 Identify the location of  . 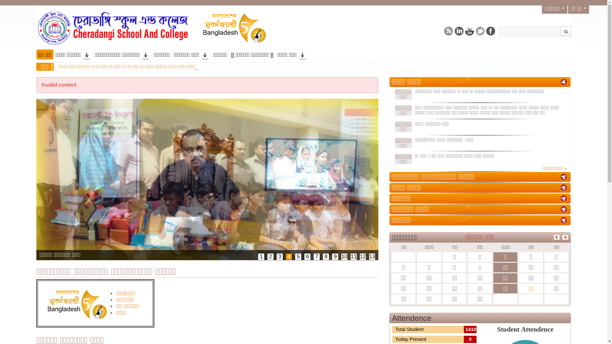
(564, 220).